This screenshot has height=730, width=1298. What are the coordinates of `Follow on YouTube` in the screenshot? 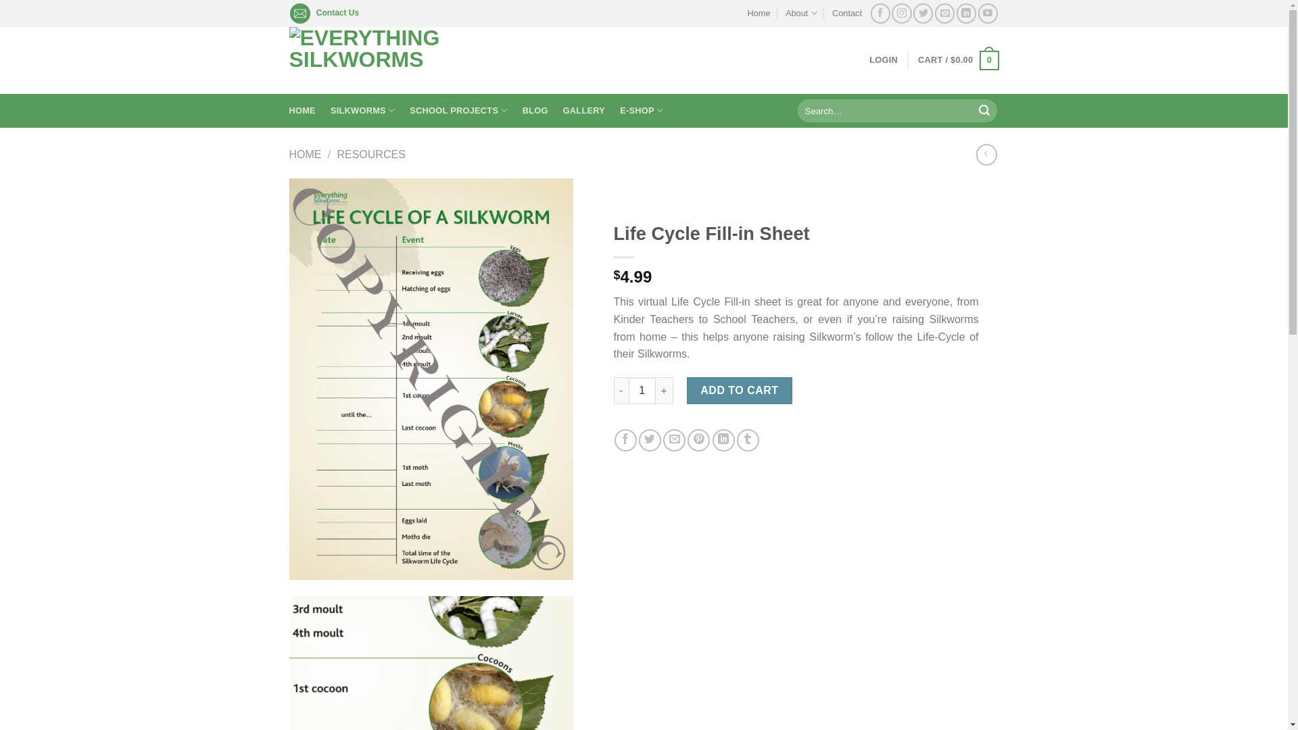 It's located at (988, 14).